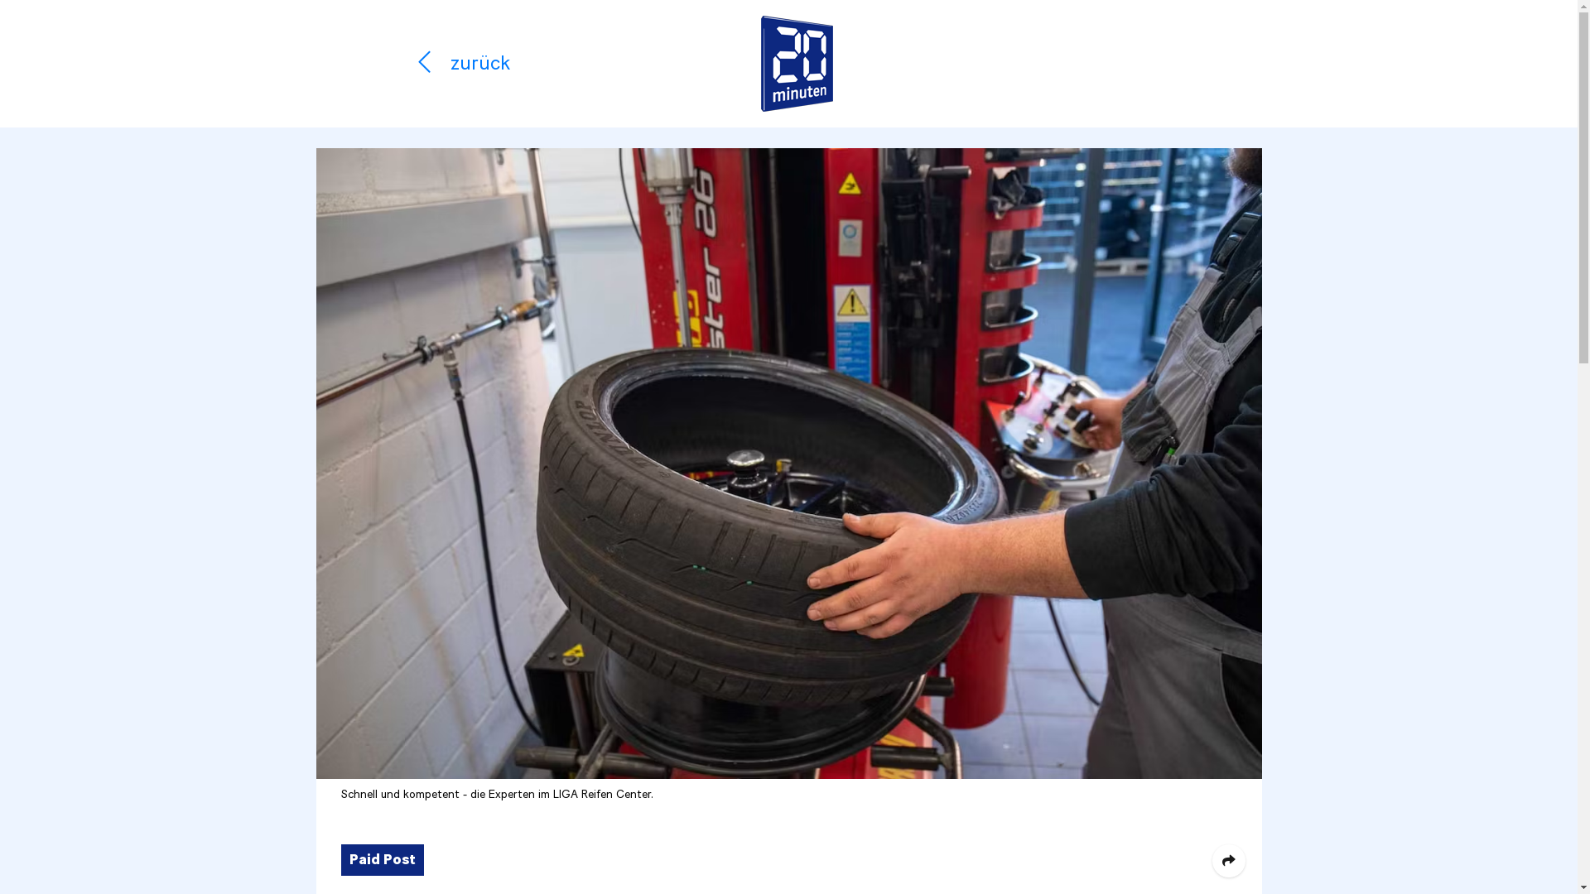 This screenshot has height=894, width=1590. I want to click on Schnell und kompetent - die Experten im LIGA Reifen Center., so click(789, 464).